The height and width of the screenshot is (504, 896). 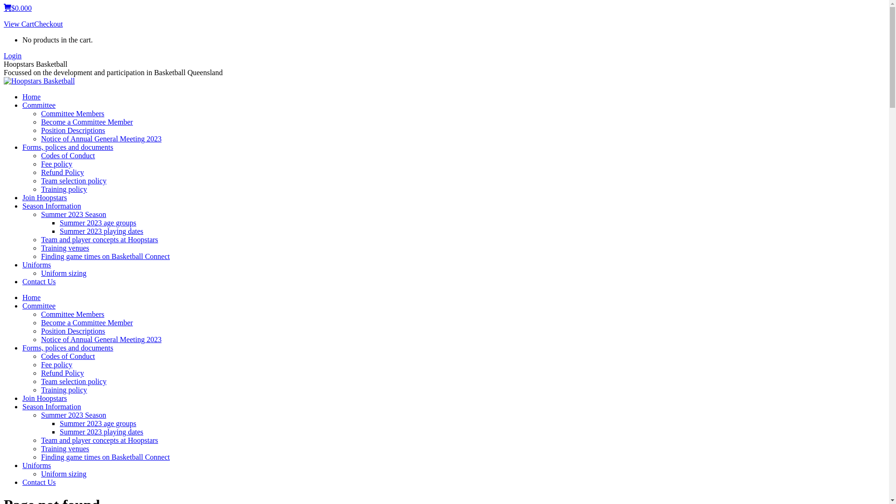 I want to click on Summer 2023 playing dates, so click(x=102, y=432).